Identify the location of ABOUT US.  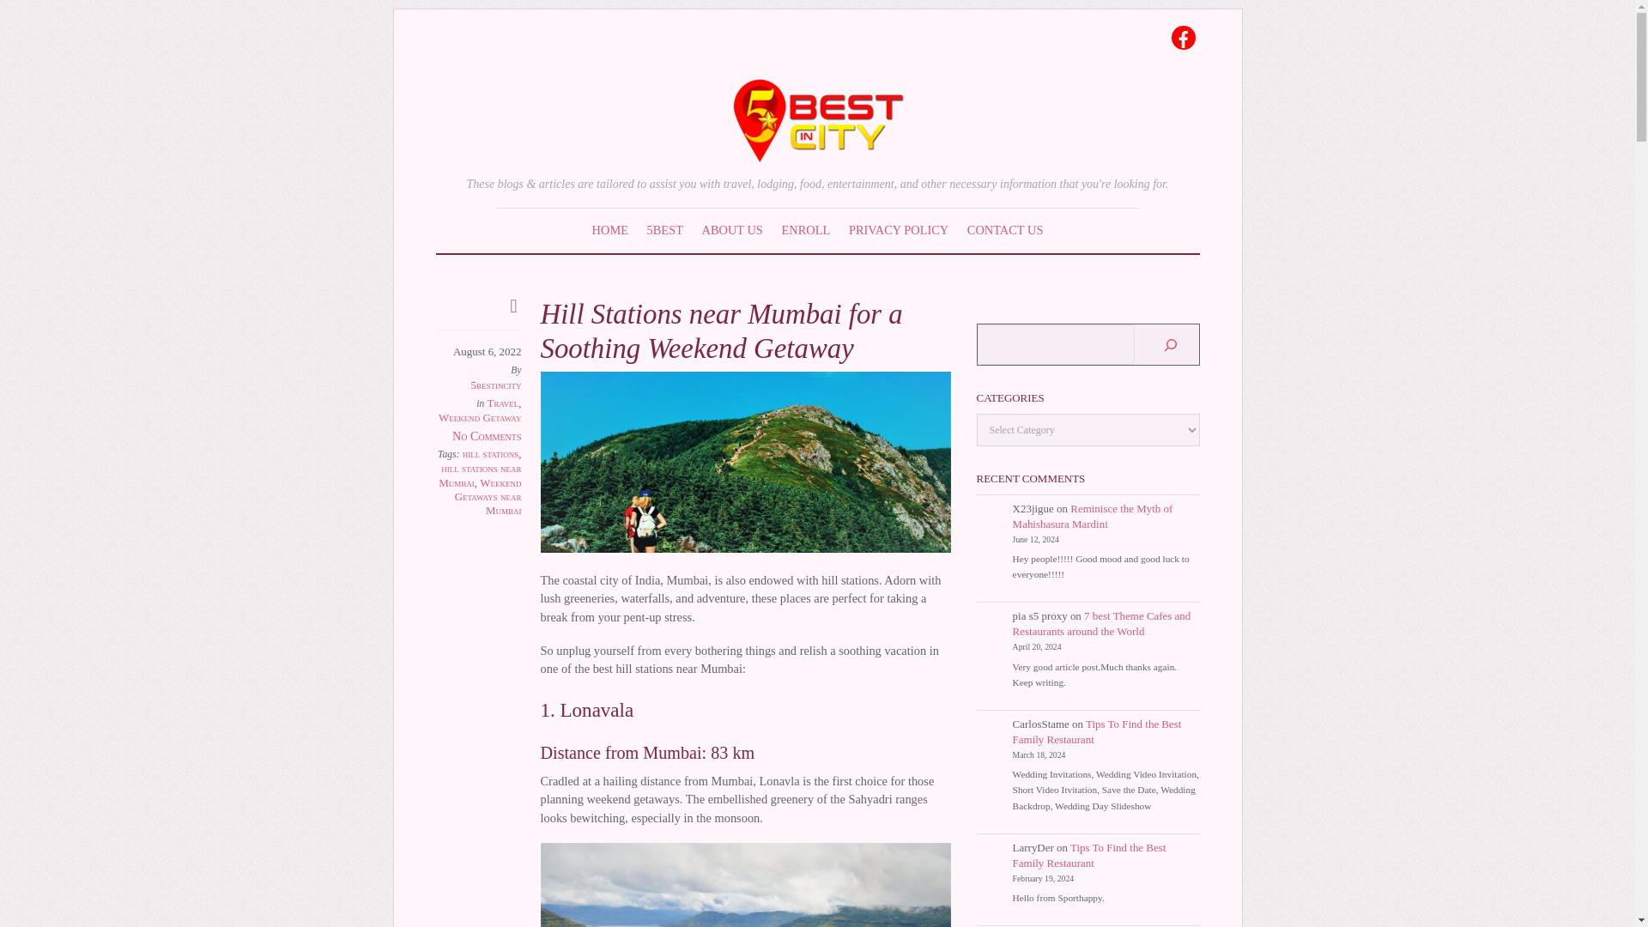
(732, 229).